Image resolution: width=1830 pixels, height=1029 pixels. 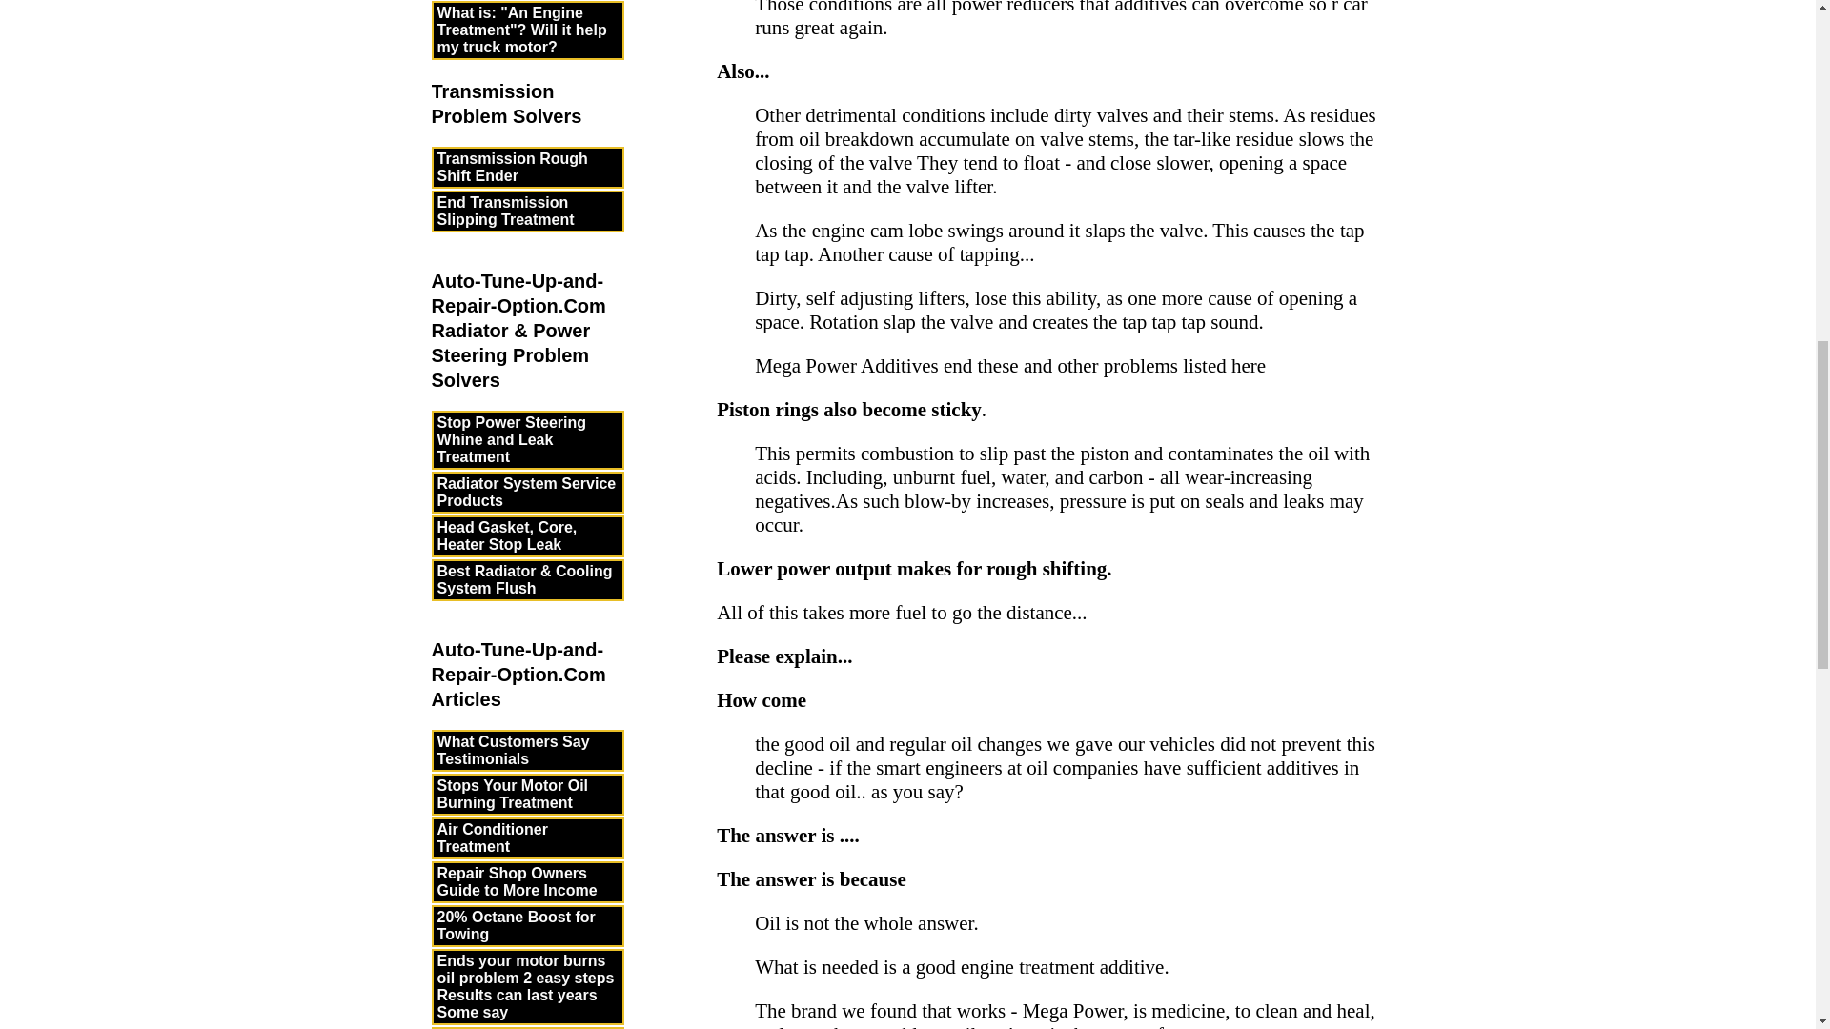 I want to click on Repair Shop Owners Guide to More Income, so click(x=526, y=882).